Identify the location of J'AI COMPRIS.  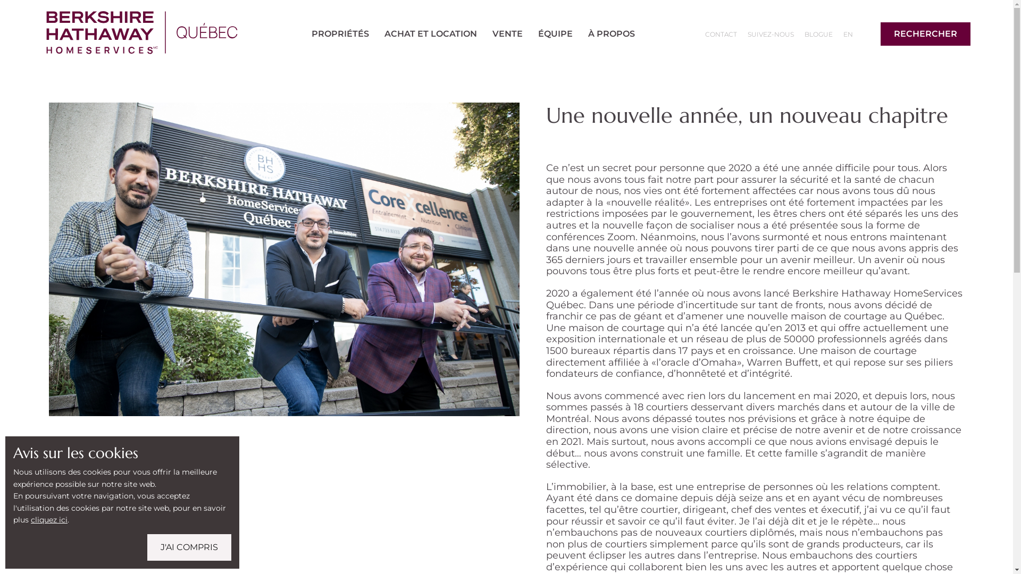
(189, 547).